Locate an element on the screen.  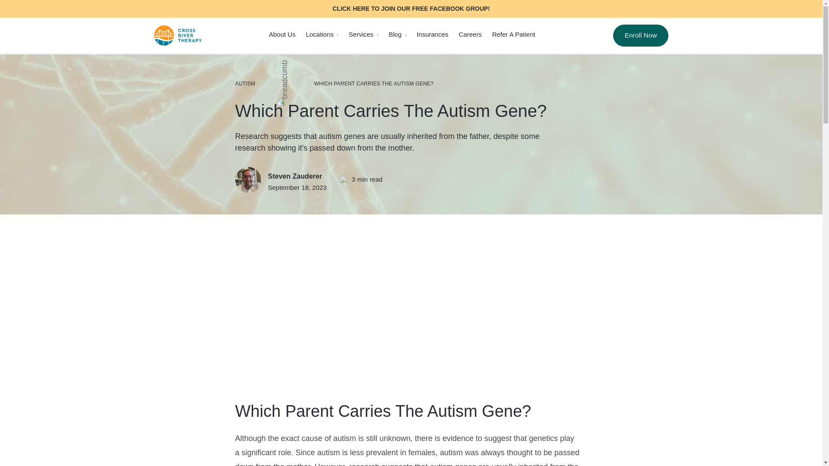
Services is located at coordinates (361, 34).